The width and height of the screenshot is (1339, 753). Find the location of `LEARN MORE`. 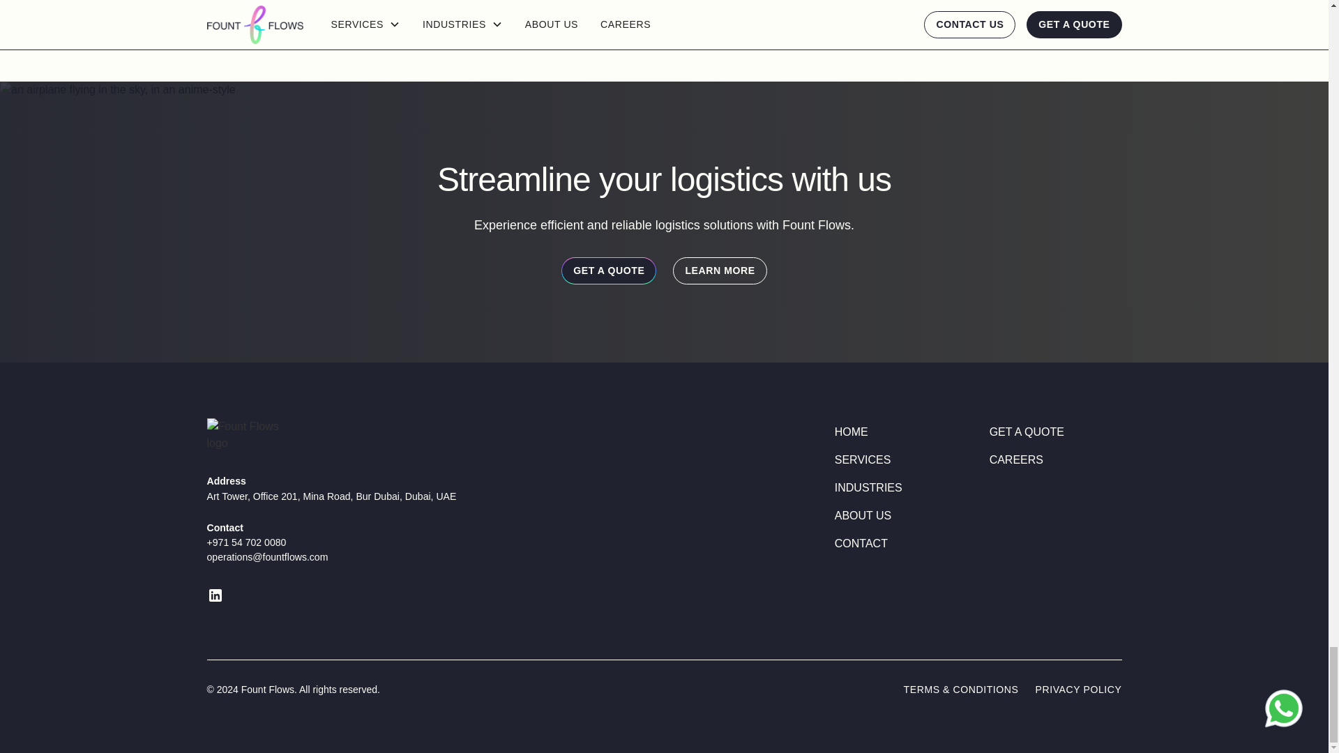

LEARN MORE is located at coordinates (720, 271).